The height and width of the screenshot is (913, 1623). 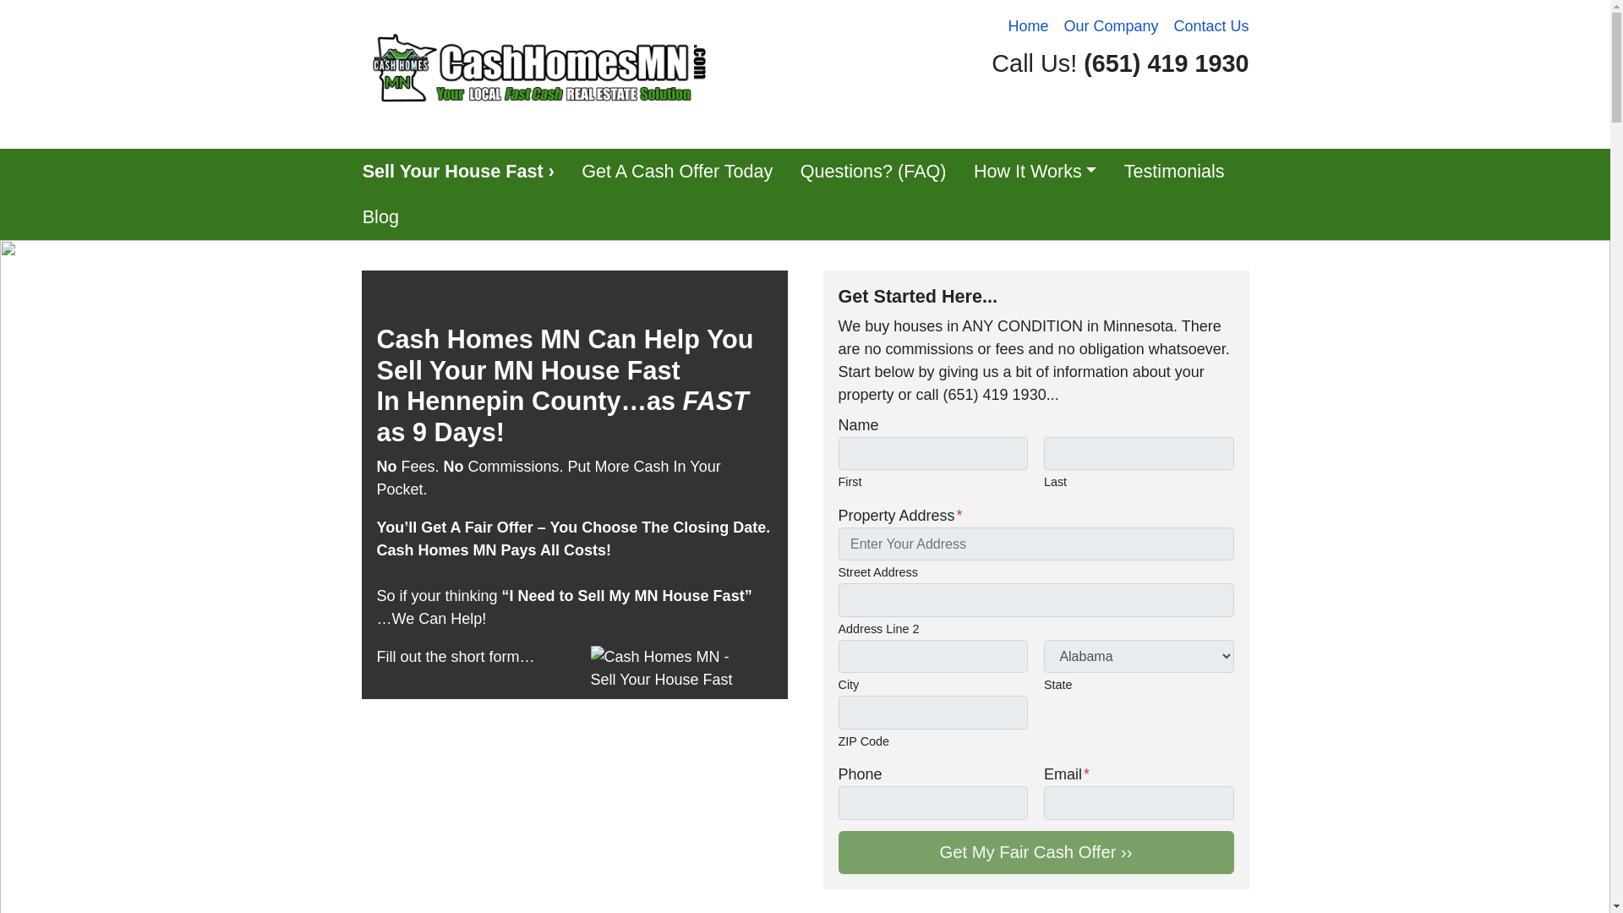 What do you see at coordinates (1210, 26) in the screenshot?
I see `Contact Us` at bounding box center [1210, 26].